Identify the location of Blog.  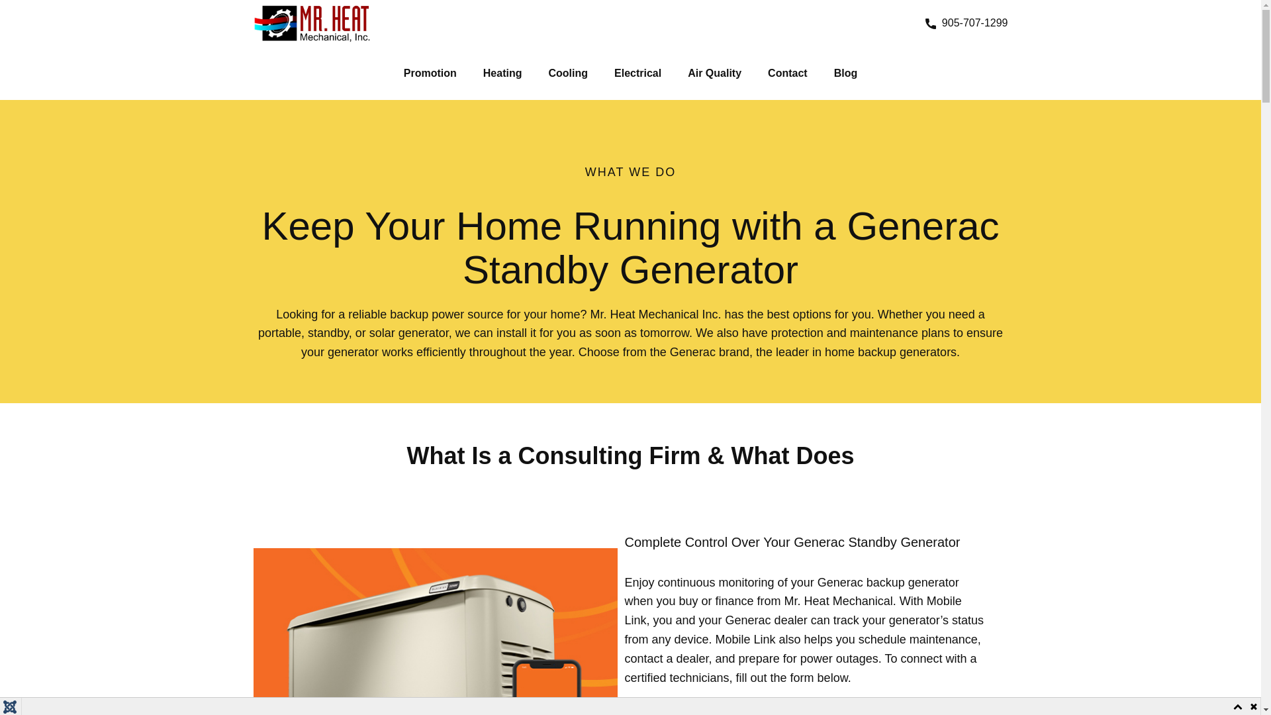
(846, 73).